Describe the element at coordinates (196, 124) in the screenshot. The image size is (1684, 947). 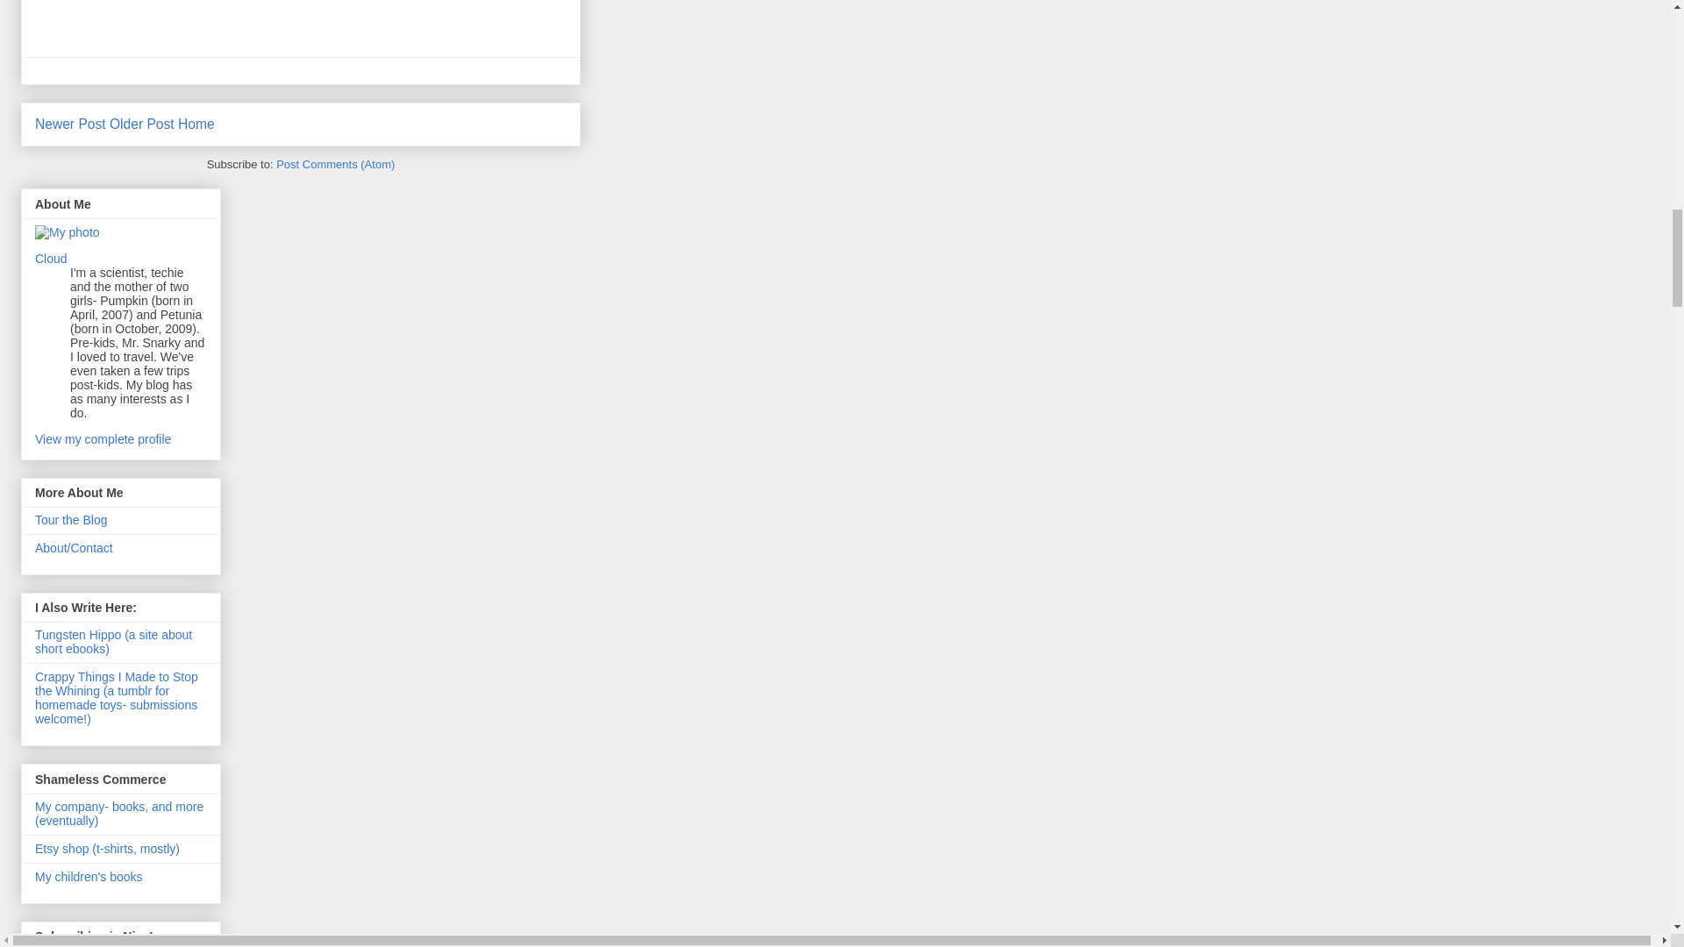
I see `Home` at that location.